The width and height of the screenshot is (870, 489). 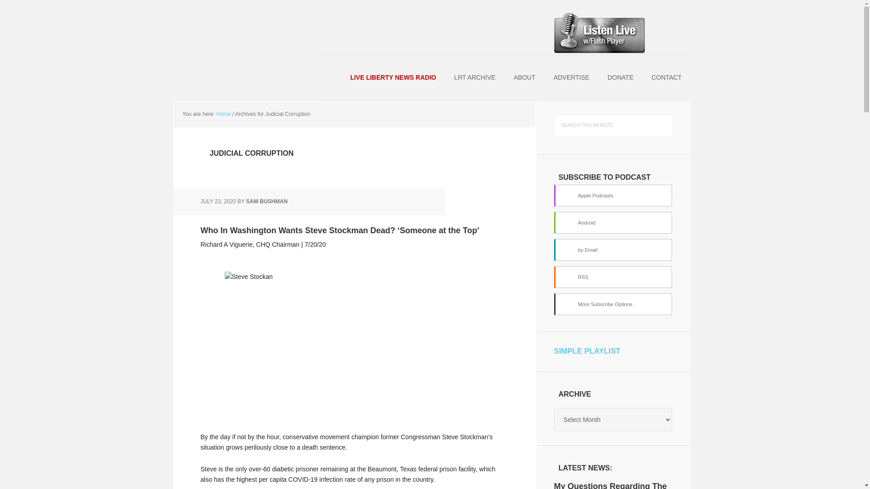 I want to click on Android, so click(x=613, y=223).